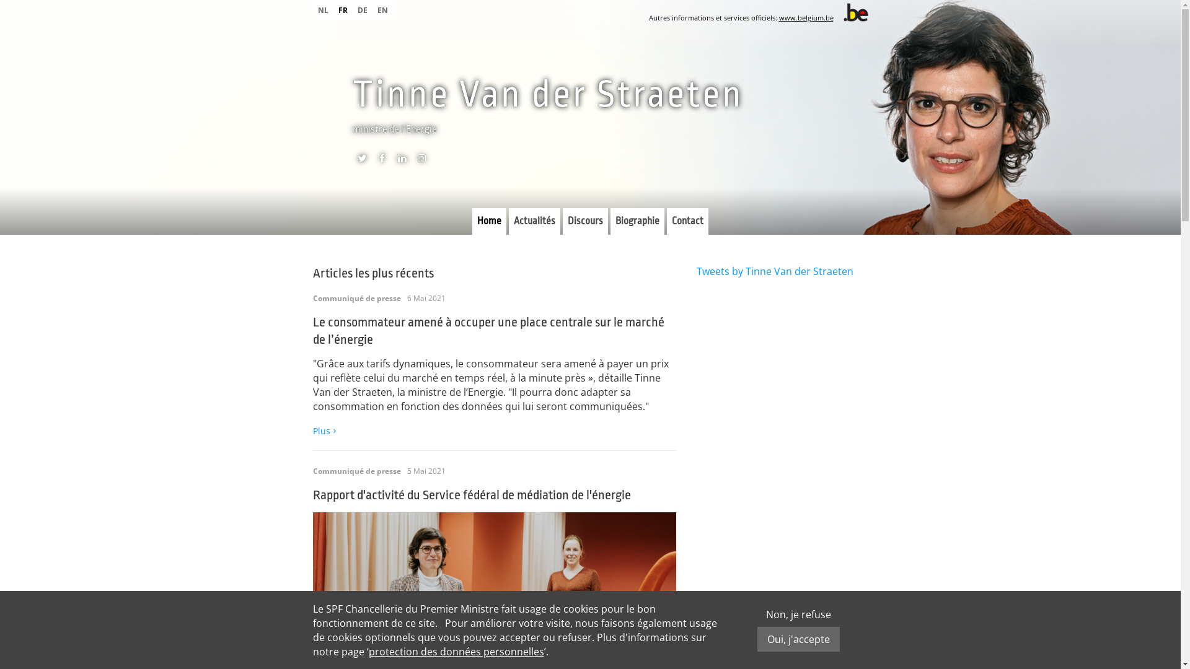  What do you see at coordinates (798, 639) in the screenshot?
I see `Oui, j'accepte` at bounding box center [798, 639].